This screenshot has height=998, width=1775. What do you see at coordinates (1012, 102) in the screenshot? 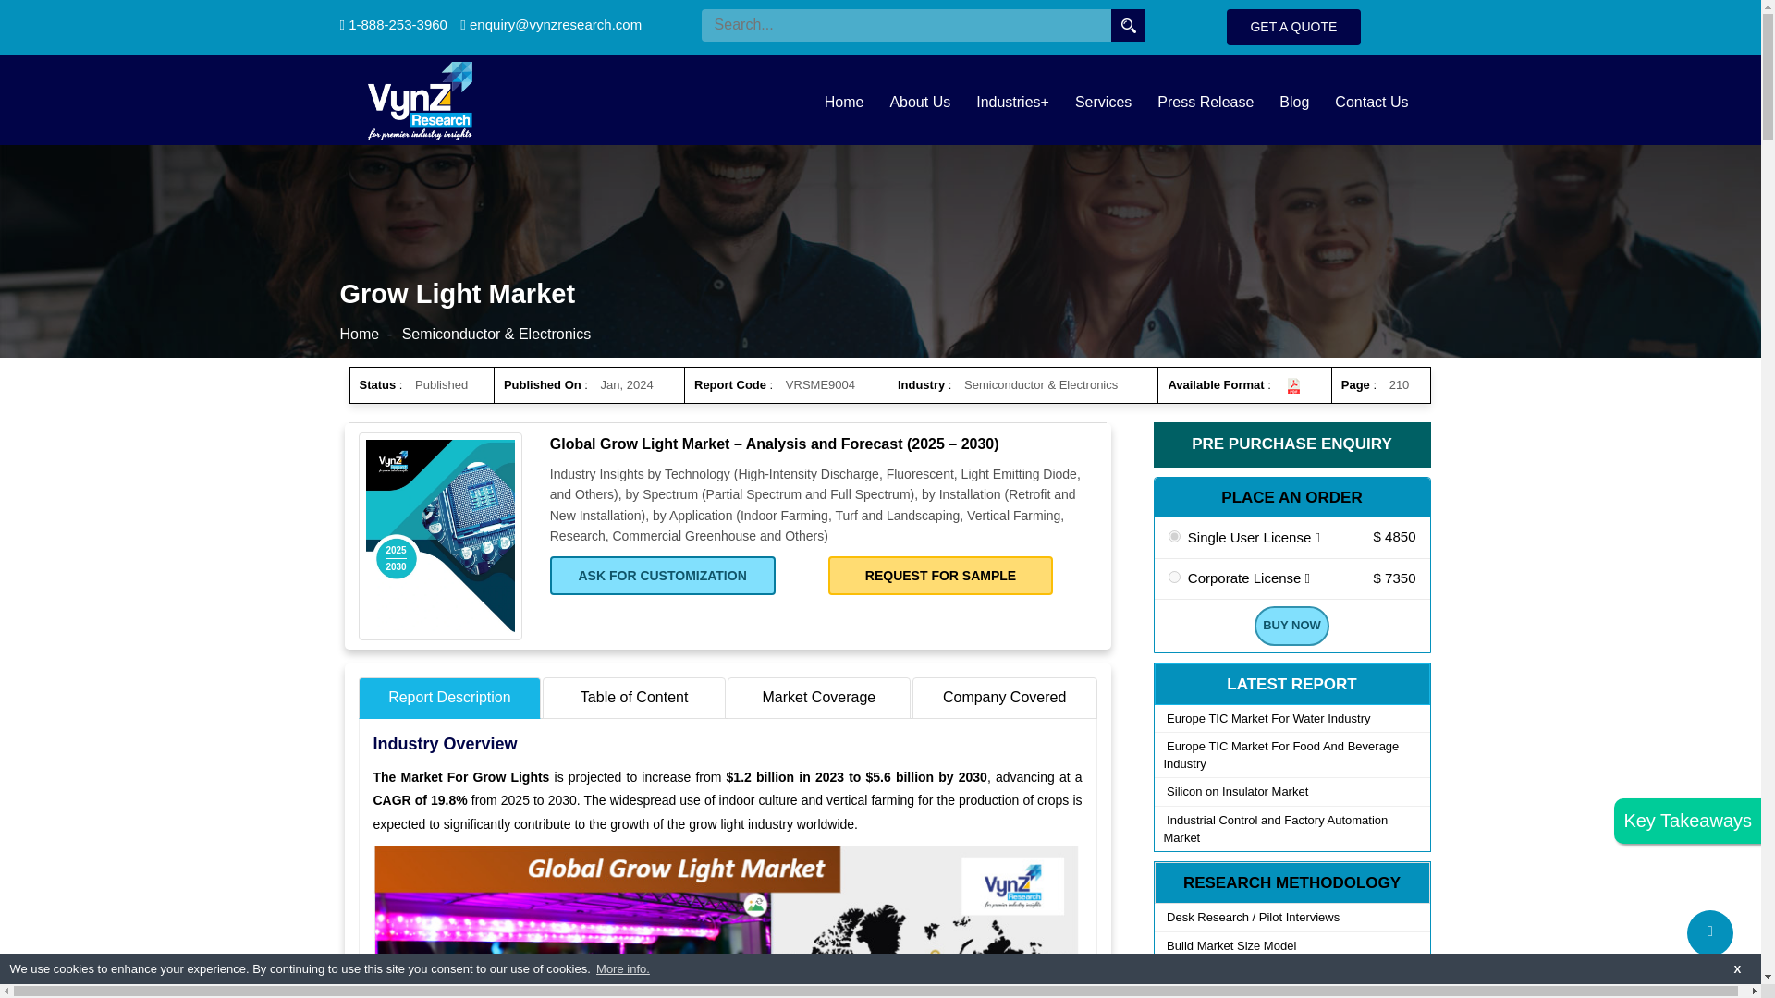
I see `Industries` at bounding box center [1012, 102].